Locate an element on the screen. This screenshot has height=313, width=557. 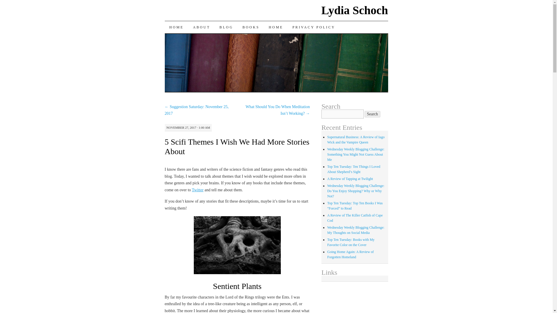
HOME is located at coordinates (276, 27).